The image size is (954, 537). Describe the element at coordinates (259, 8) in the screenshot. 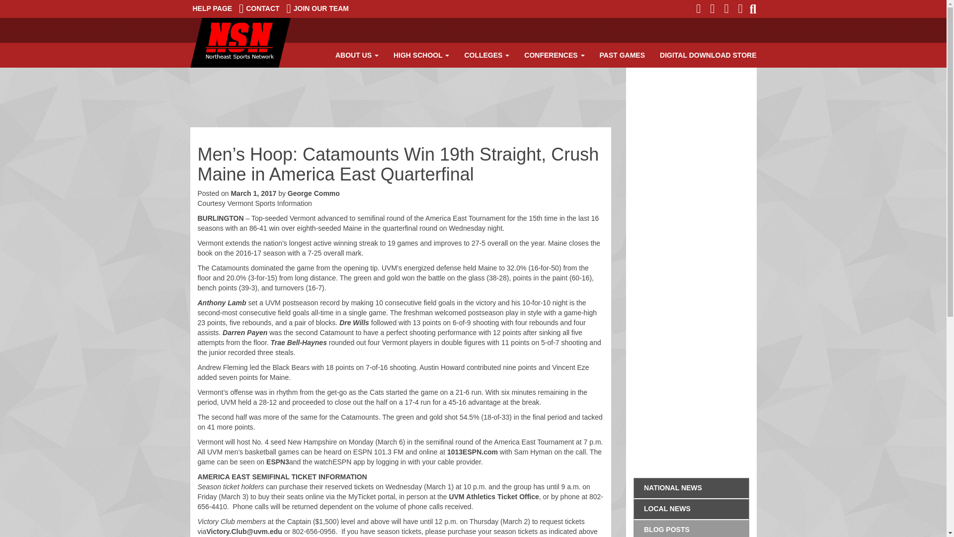

I see `CONTACT` at that location.